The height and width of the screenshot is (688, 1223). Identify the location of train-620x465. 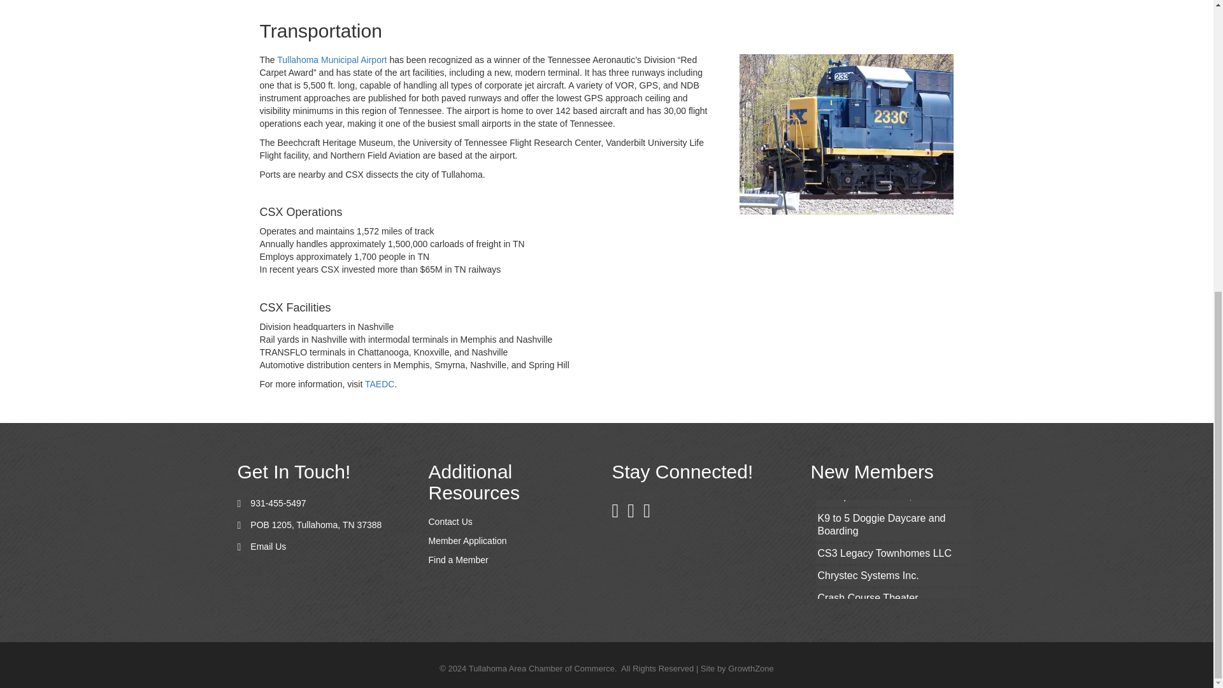
(847, 134).